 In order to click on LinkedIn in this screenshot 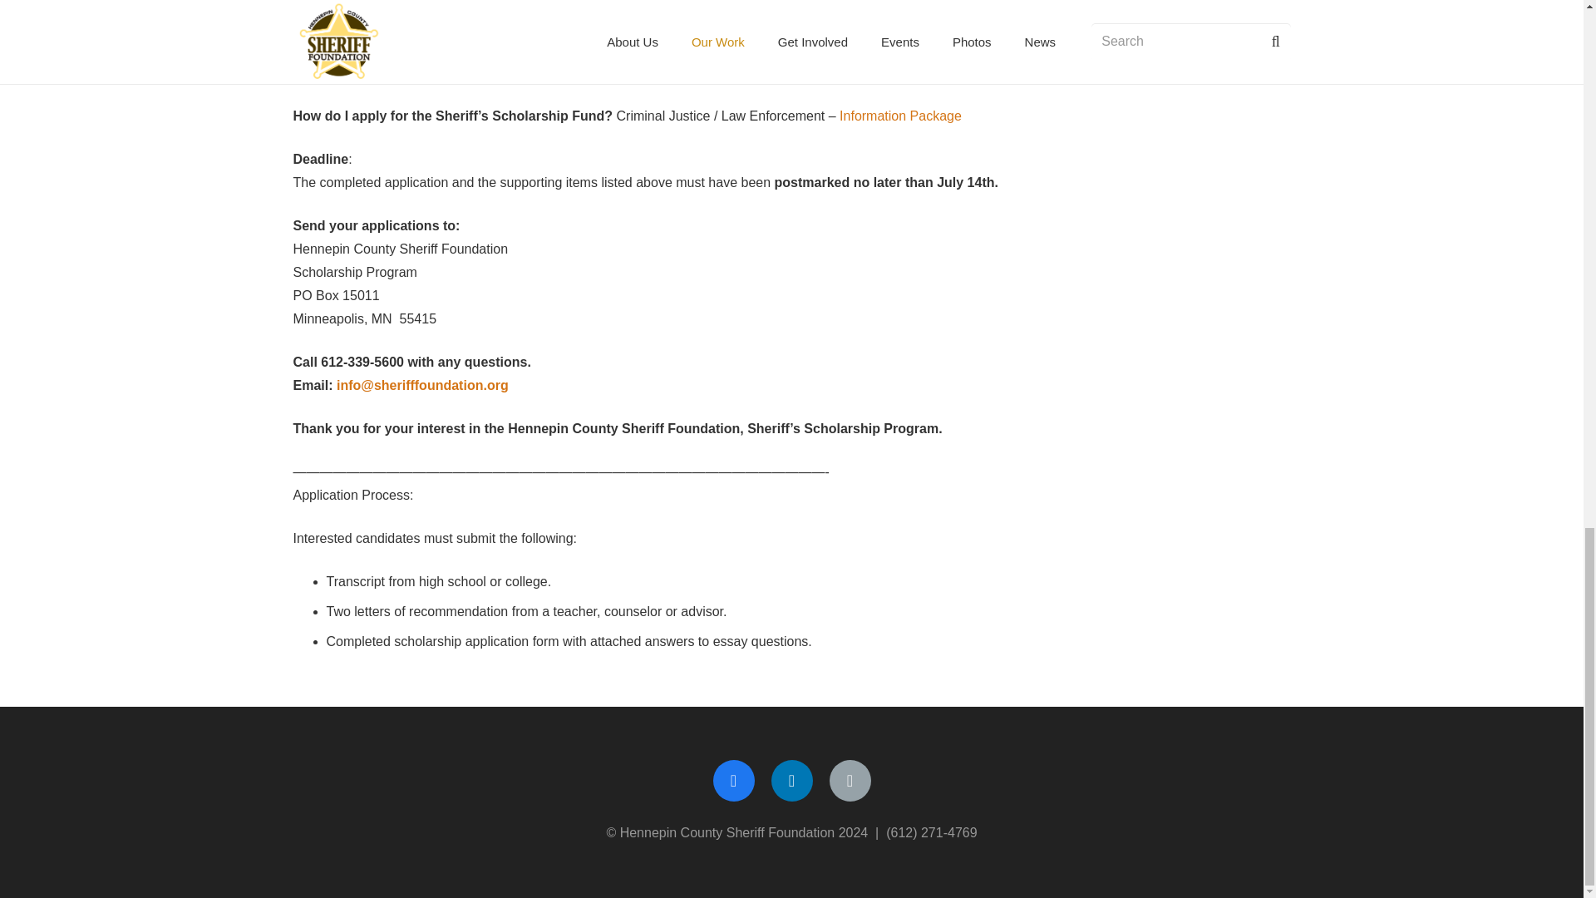, I will do `click(791, 780)`.